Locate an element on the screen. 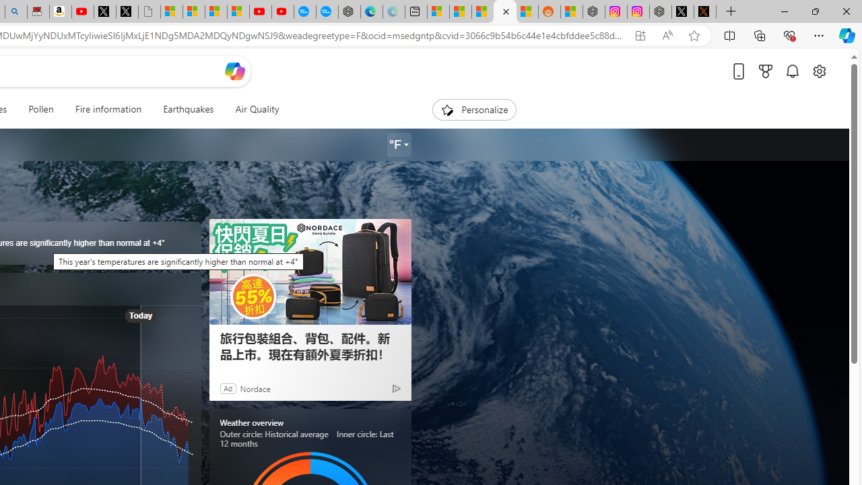 The height and width of the screenshot is (485, 862). Pollen is located at coordinates (40, 109).